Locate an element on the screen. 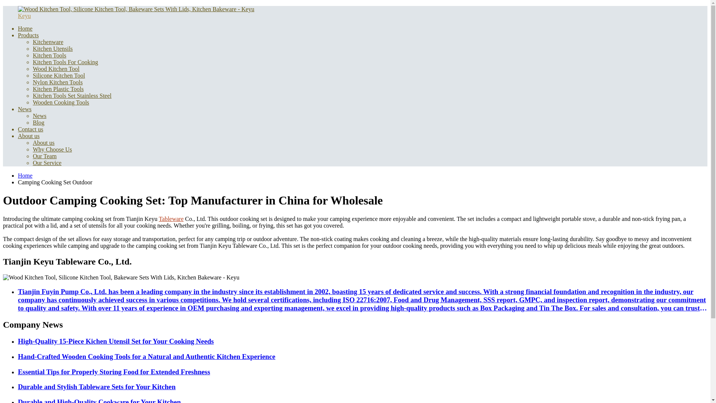  Why Choose Us is located at coordinates (52, 149).